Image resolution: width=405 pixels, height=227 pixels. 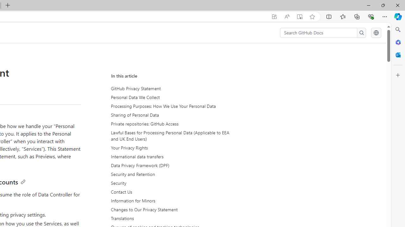 I want to click on Information for Minors, so click(x=170, y=201).